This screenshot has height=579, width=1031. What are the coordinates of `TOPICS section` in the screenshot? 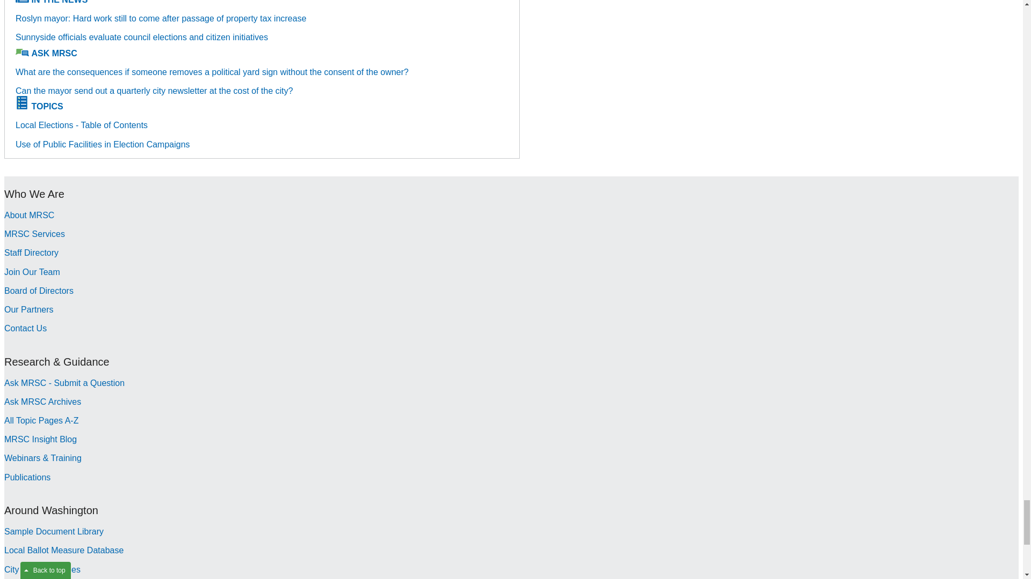 It's located at (47, 106).